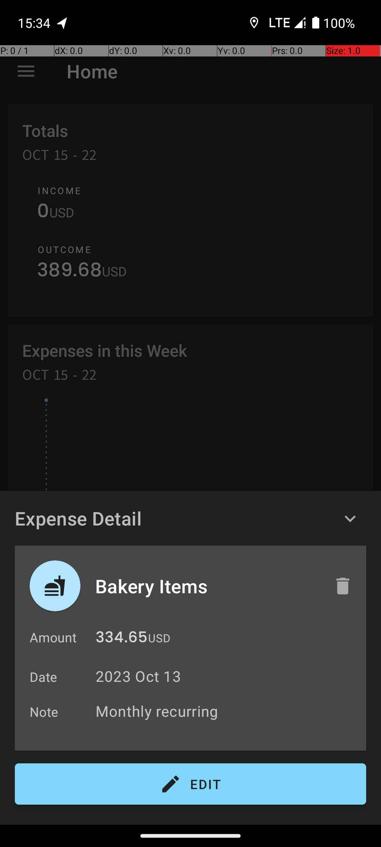 The image size is (381, 847). What do you see at coordinates (121, 639) in the screenshot?
I see `334.65` at bounding box center [121, 639].